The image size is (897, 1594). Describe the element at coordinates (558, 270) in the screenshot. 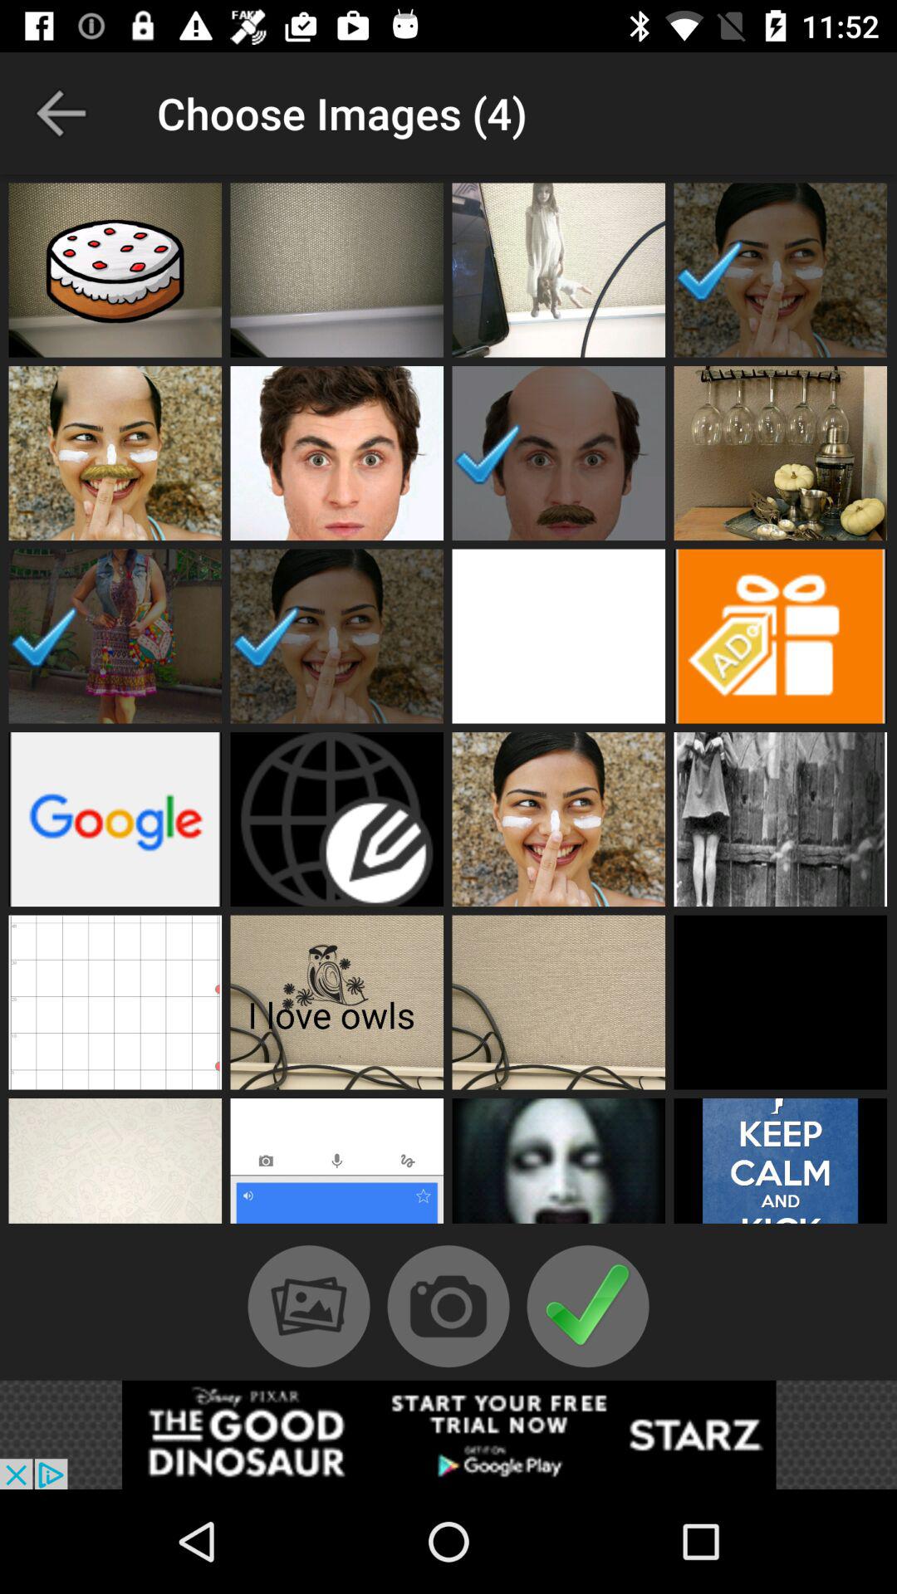

I see `select image` at that location.